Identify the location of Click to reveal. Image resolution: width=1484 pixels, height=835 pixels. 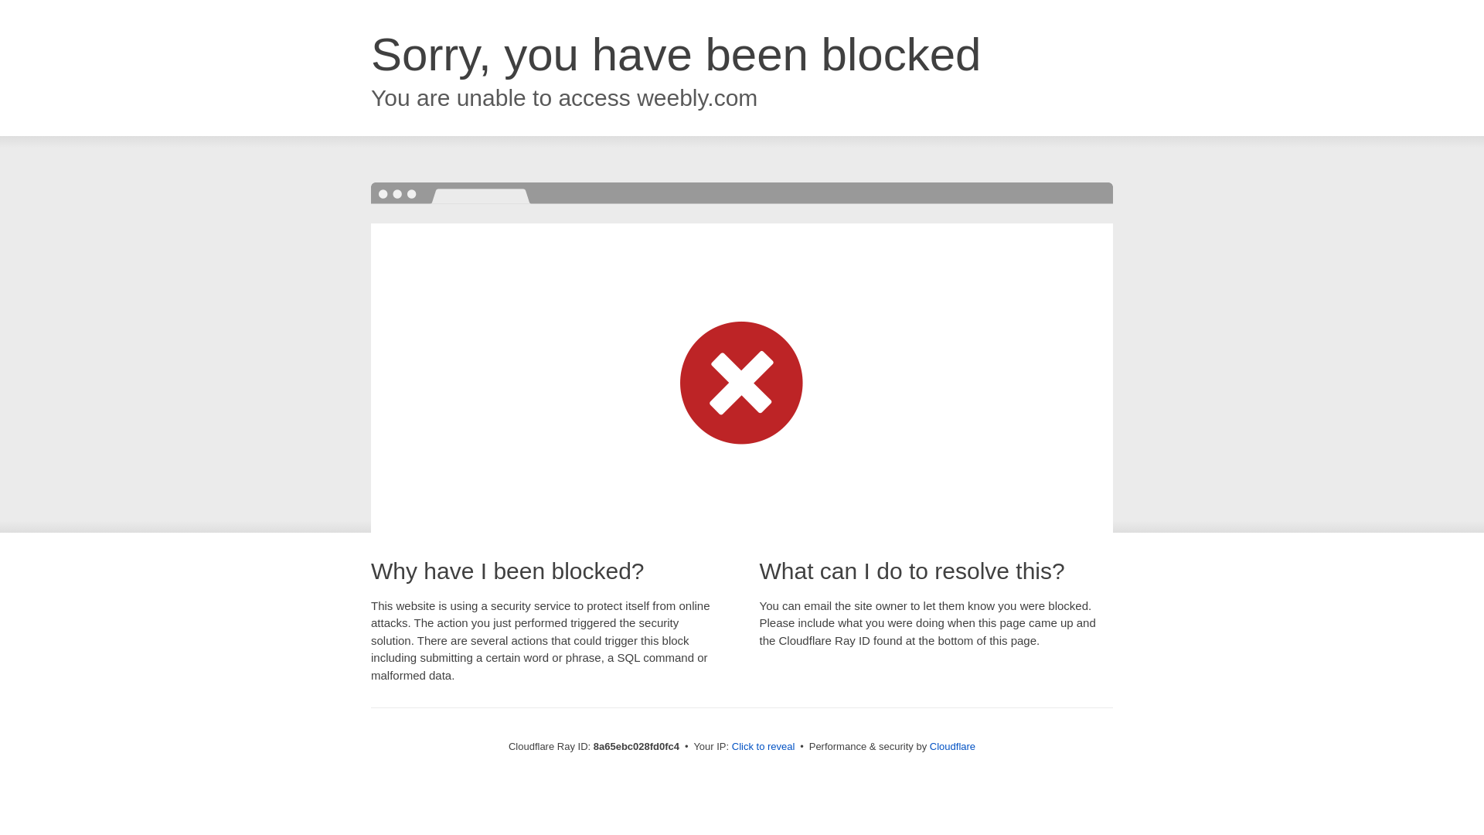
(764, 747).